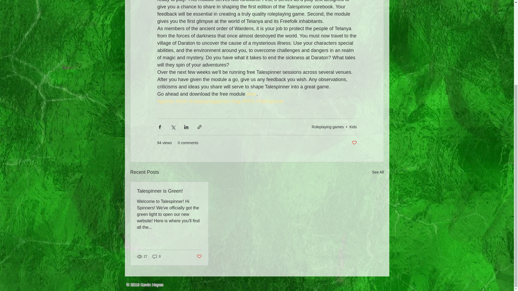 This screenshot has width=518, height=291. Describe the element at coordinates (156, 256) in the screenshot. I see `0` at that location.